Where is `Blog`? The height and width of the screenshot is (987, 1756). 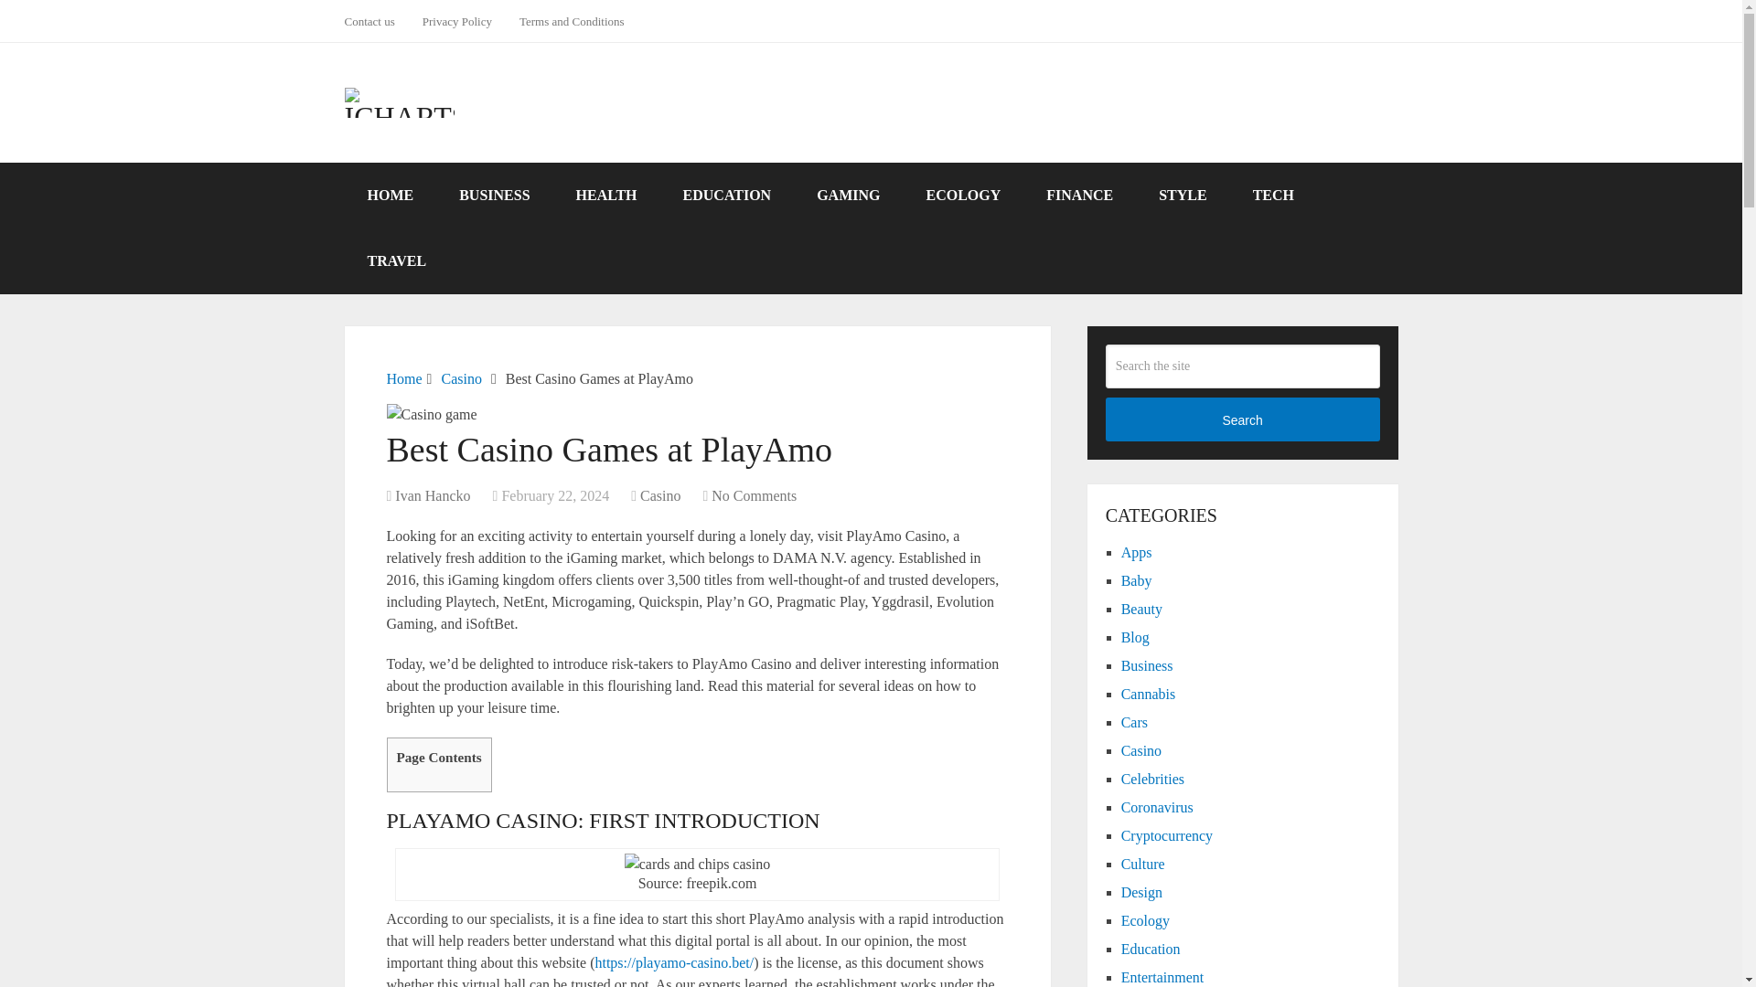 Blog is located at coordinates (1136, 638).